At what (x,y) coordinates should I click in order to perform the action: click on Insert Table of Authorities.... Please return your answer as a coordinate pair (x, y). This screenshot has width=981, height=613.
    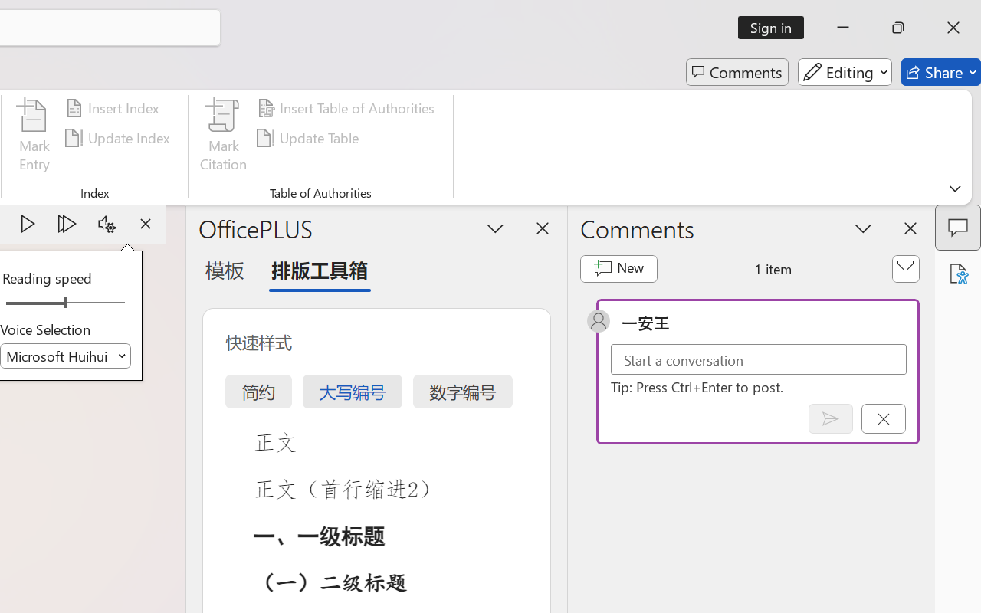
    Looking at the image, I should click on (348, 108).